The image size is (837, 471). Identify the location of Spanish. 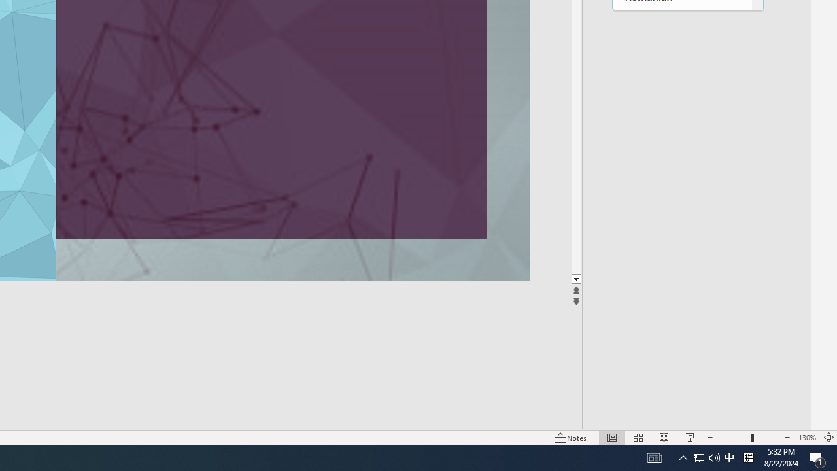
(681, 398).